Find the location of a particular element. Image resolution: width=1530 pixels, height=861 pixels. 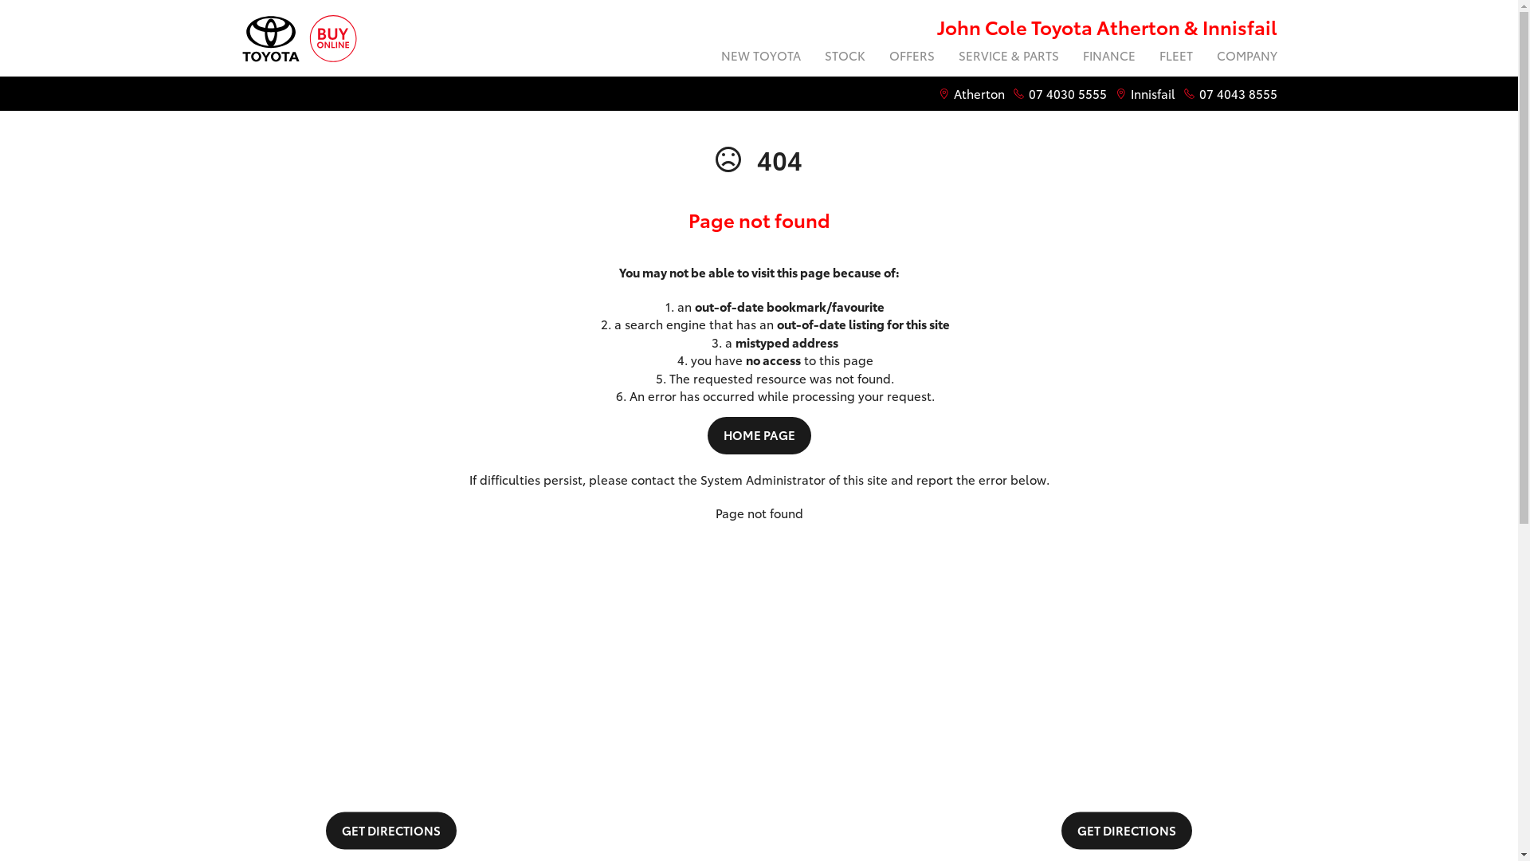

GET DIRECTIONS is located at coordinates (391, 830).